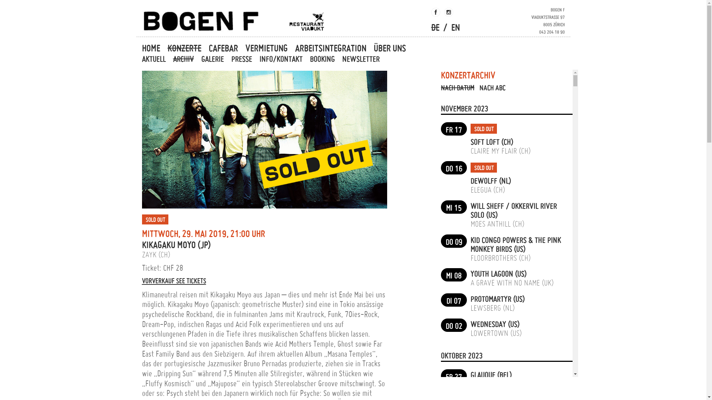 This screenshot has width=712, height=400. What do you see at coordinates (360, 59) in the screenshot?
I see `NEWSLETTER` at bounding box center [360, 59].